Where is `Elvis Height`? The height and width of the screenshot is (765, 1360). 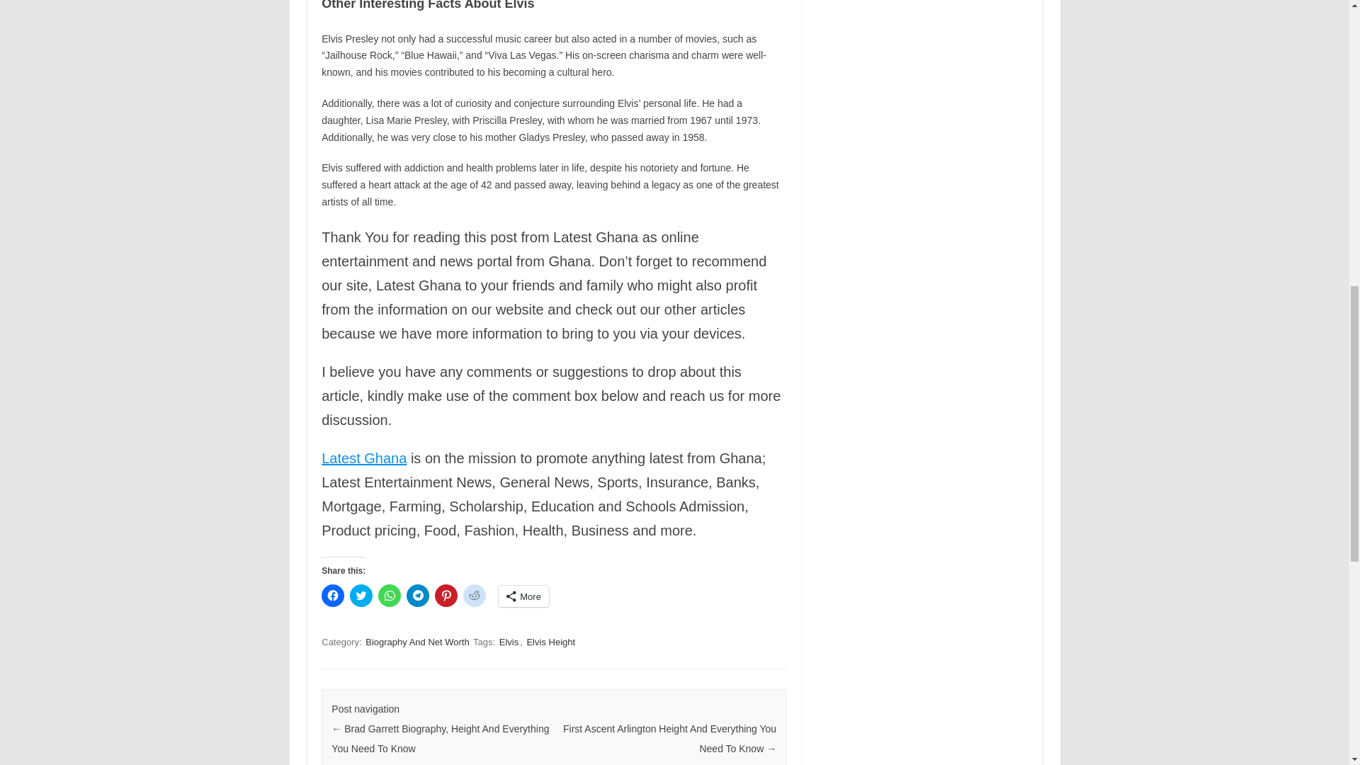
Elvis Height is located at coordinates (551, 642).